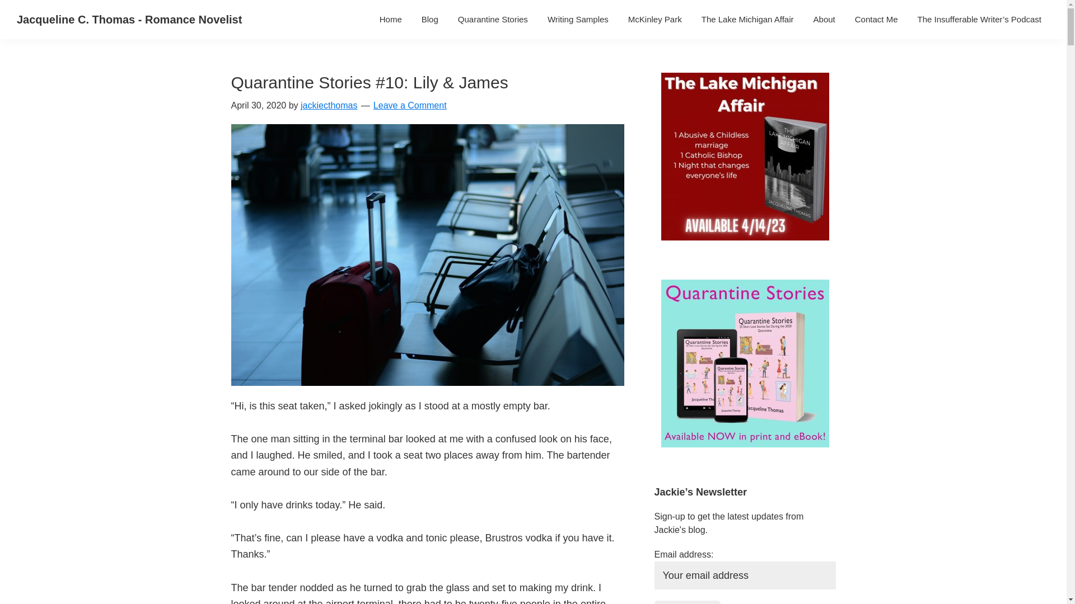 This screenshot has height=604, width=1075. I want to click on Blog, so click(430, 19).